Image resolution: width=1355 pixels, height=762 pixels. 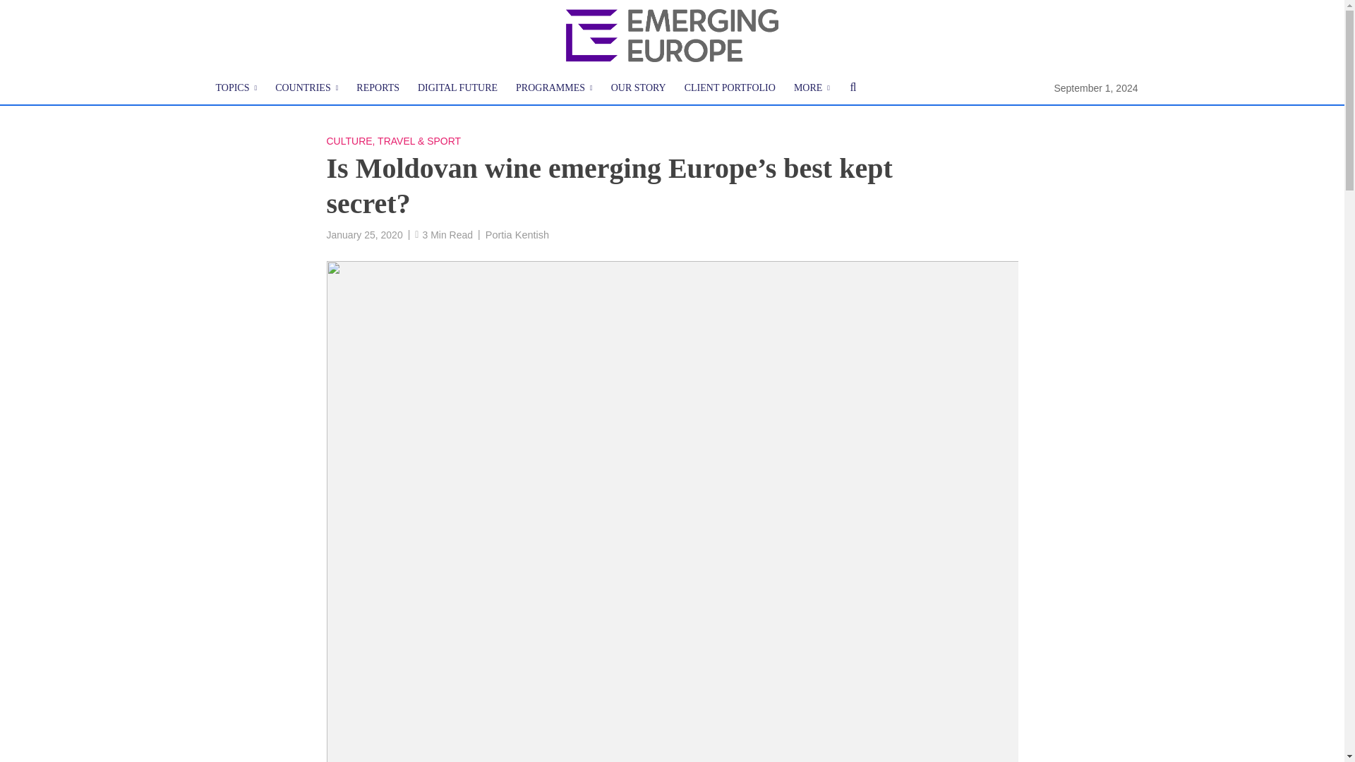 I want to click on PROGRAMMES, so click(x=554, y=88).